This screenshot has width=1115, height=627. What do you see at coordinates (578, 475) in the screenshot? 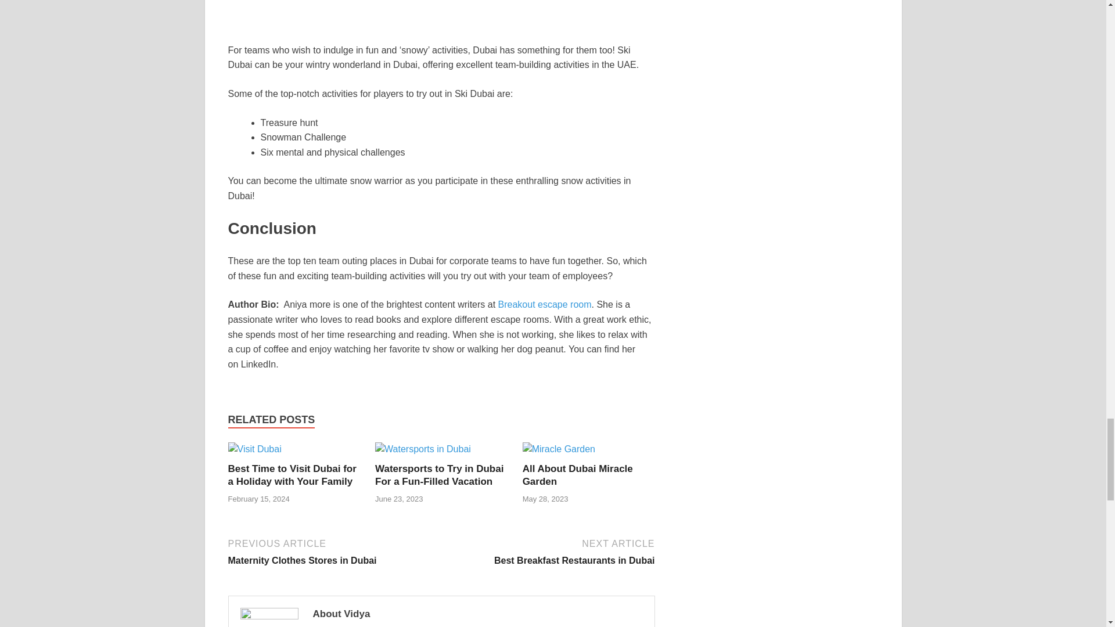
I see `Best Time to Visit Dubai for a Holiday with Your Family` at bounding box center [578, 475].